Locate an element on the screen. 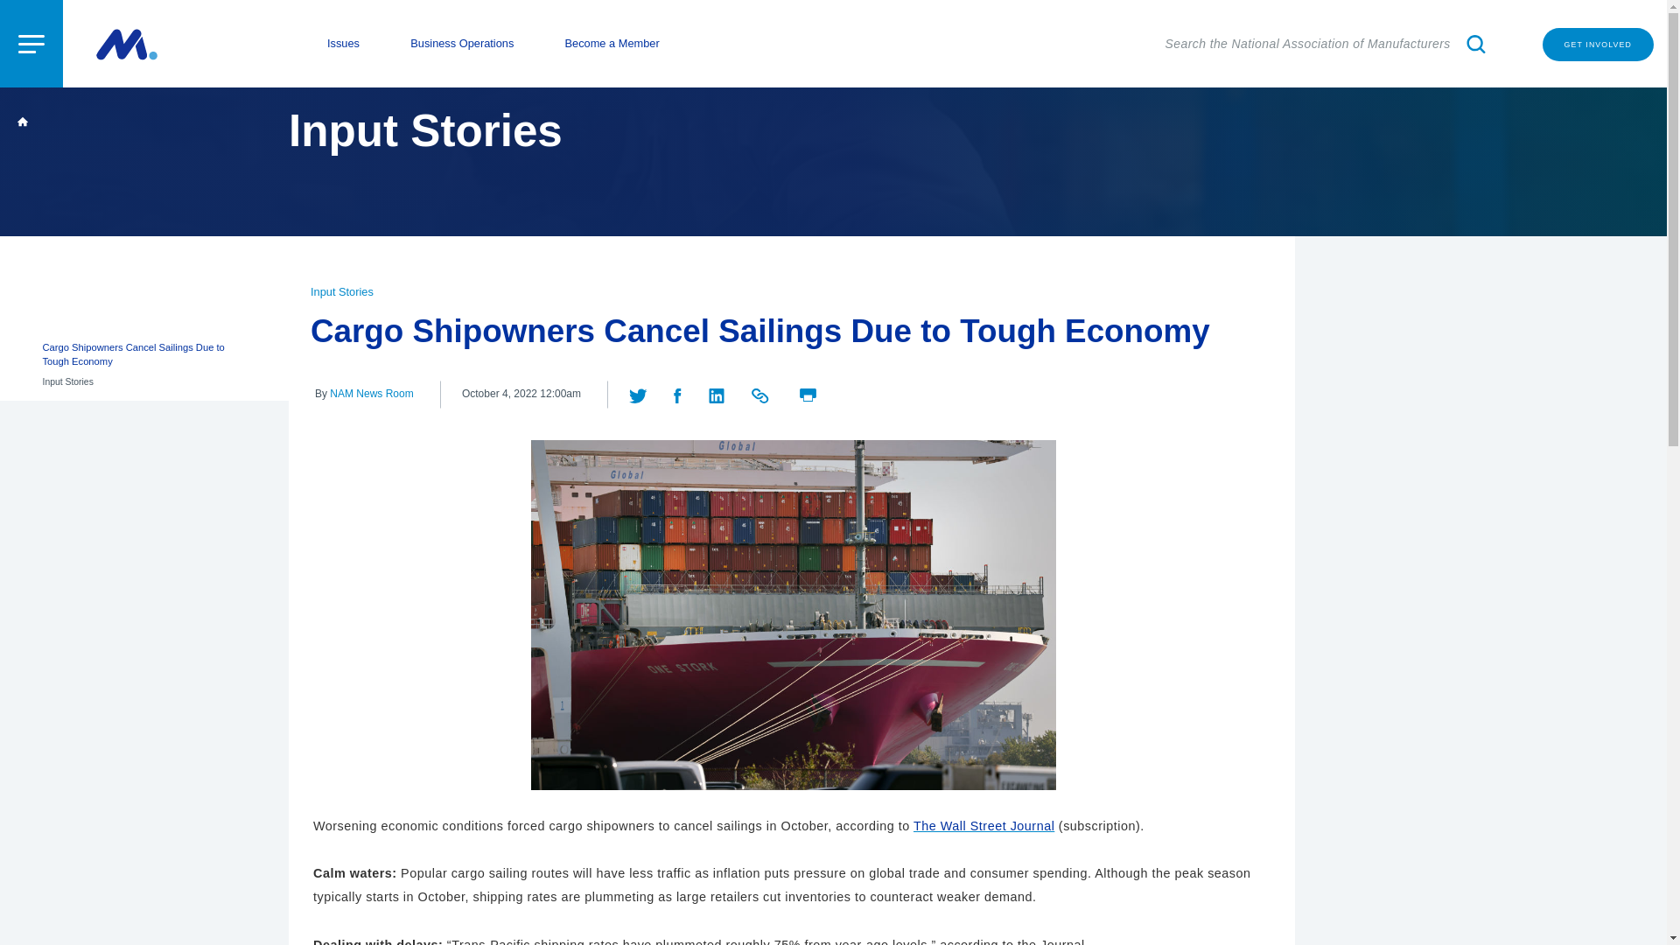 The image size is (1680, 945). Share on Twitter is located at coordinates (639, 393).